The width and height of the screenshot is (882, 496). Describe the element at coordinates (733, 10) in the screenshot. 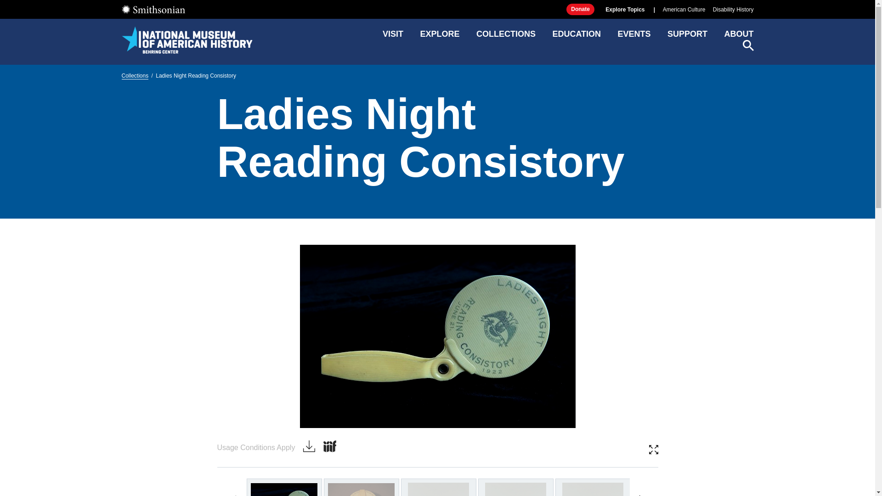

I see `Disability History` at that location.